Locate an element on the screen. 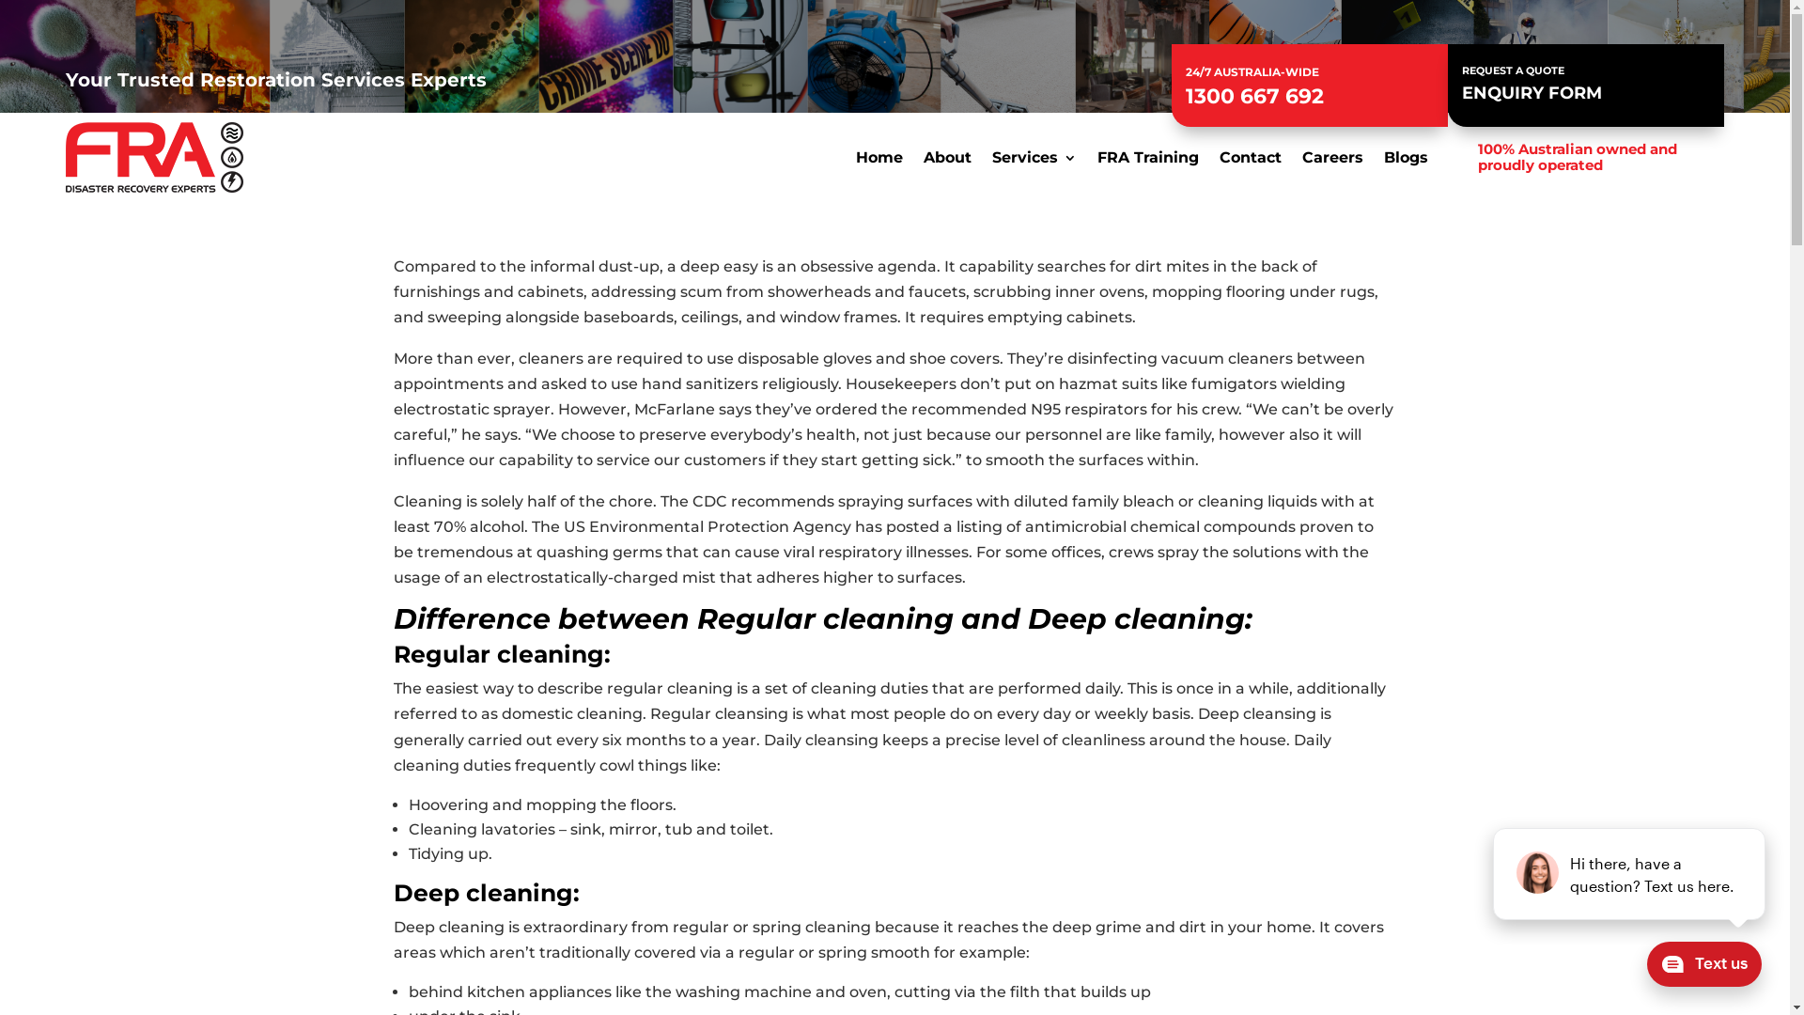  Logo is located at coordinates (154, 158).